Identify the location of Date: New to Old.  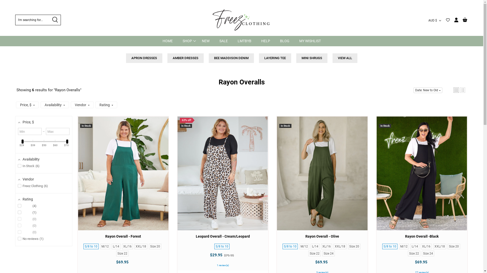
(428, 90).